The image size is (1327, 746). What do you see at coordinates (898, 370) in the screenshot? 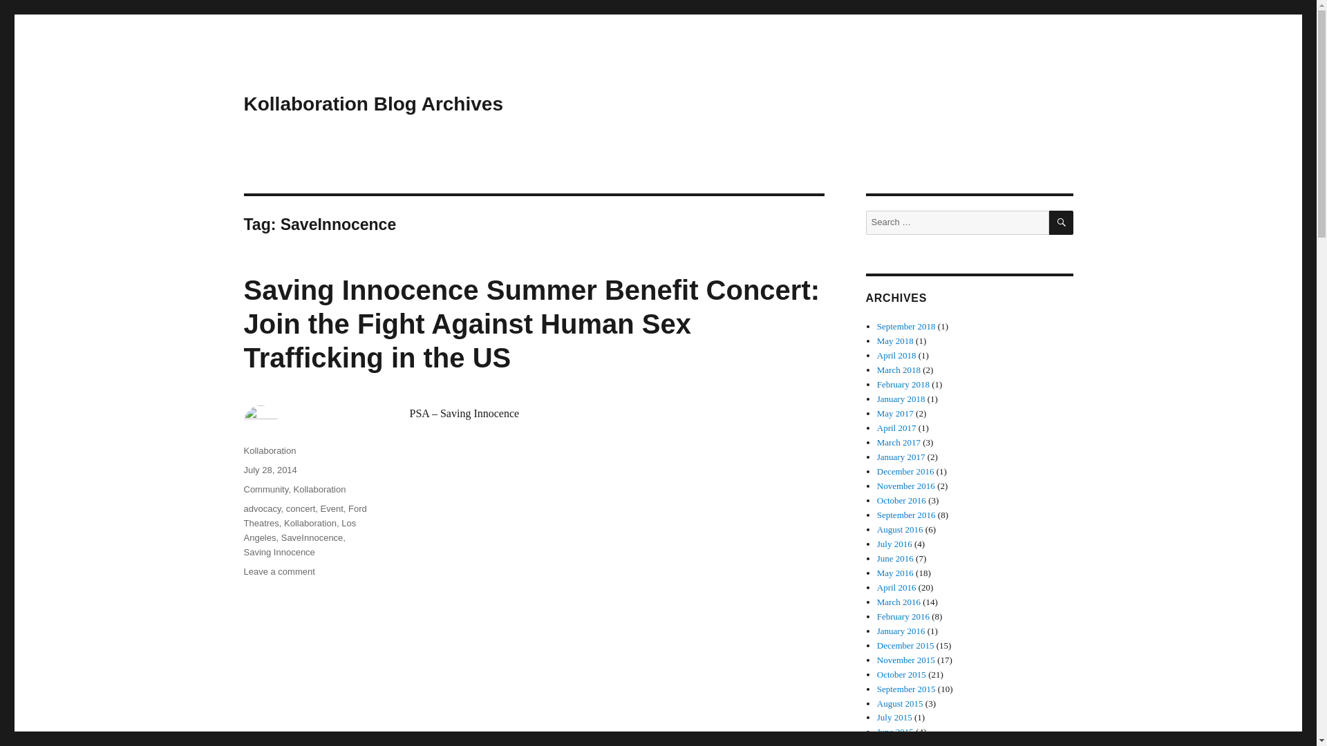
I see `March 2018` at bounding box center [898, 370].